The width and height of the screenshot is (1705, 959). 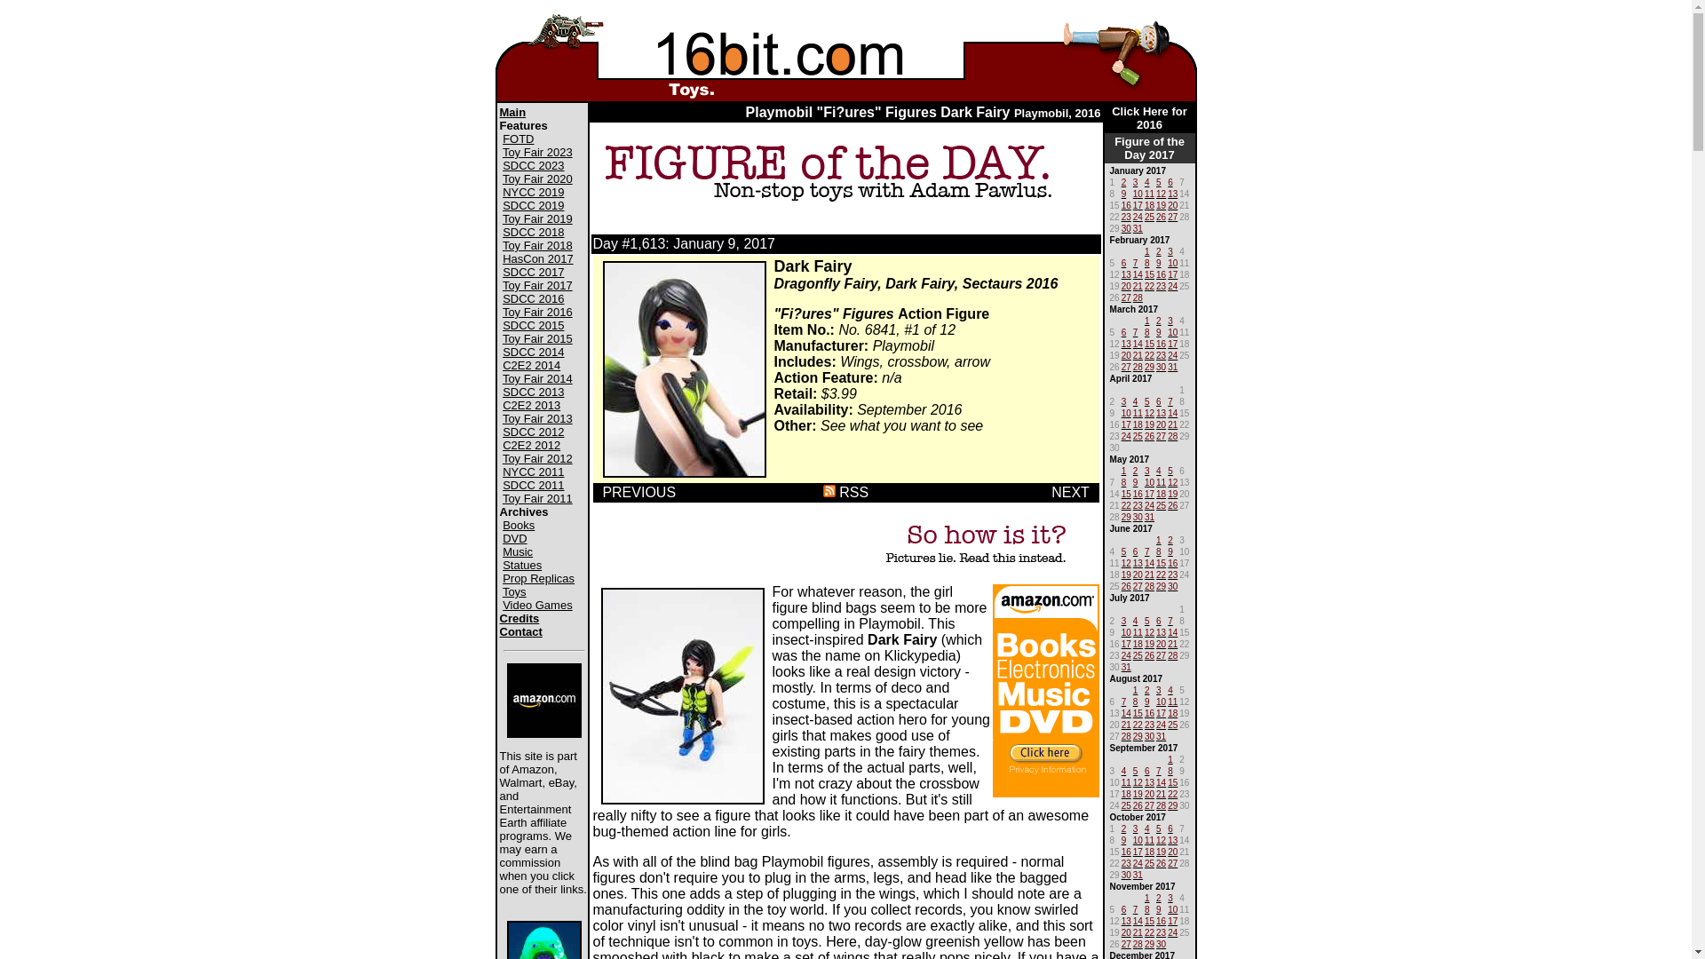 I want to click on 25, so click(x=1126, y=804).